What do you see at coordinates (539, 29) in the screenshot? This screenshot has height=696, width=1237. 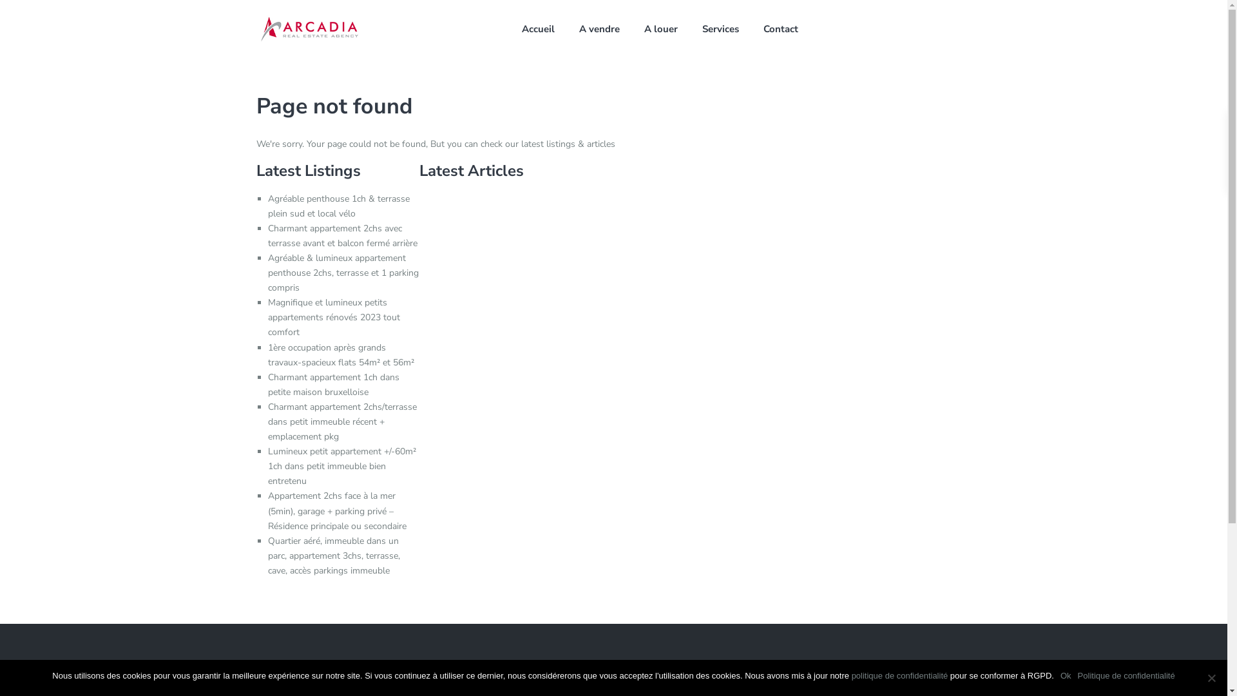 I see `Accueil` at bounding box center [539, 29].